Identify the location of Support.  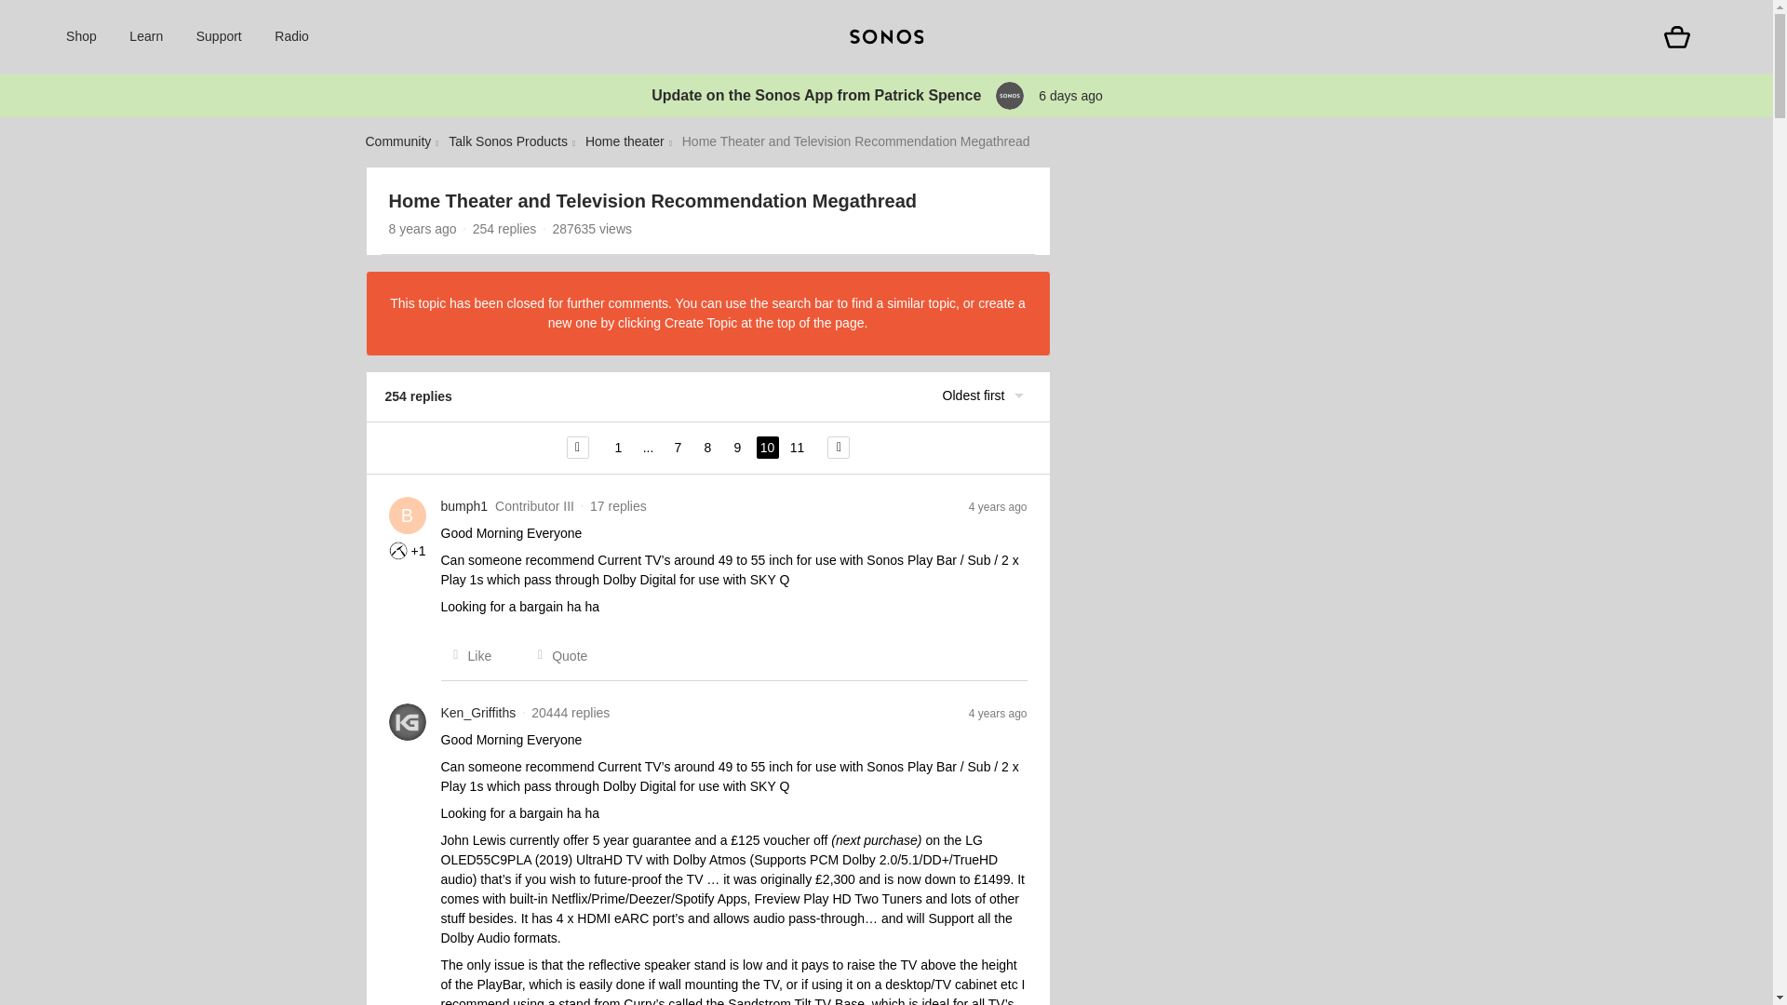
(219, 37).